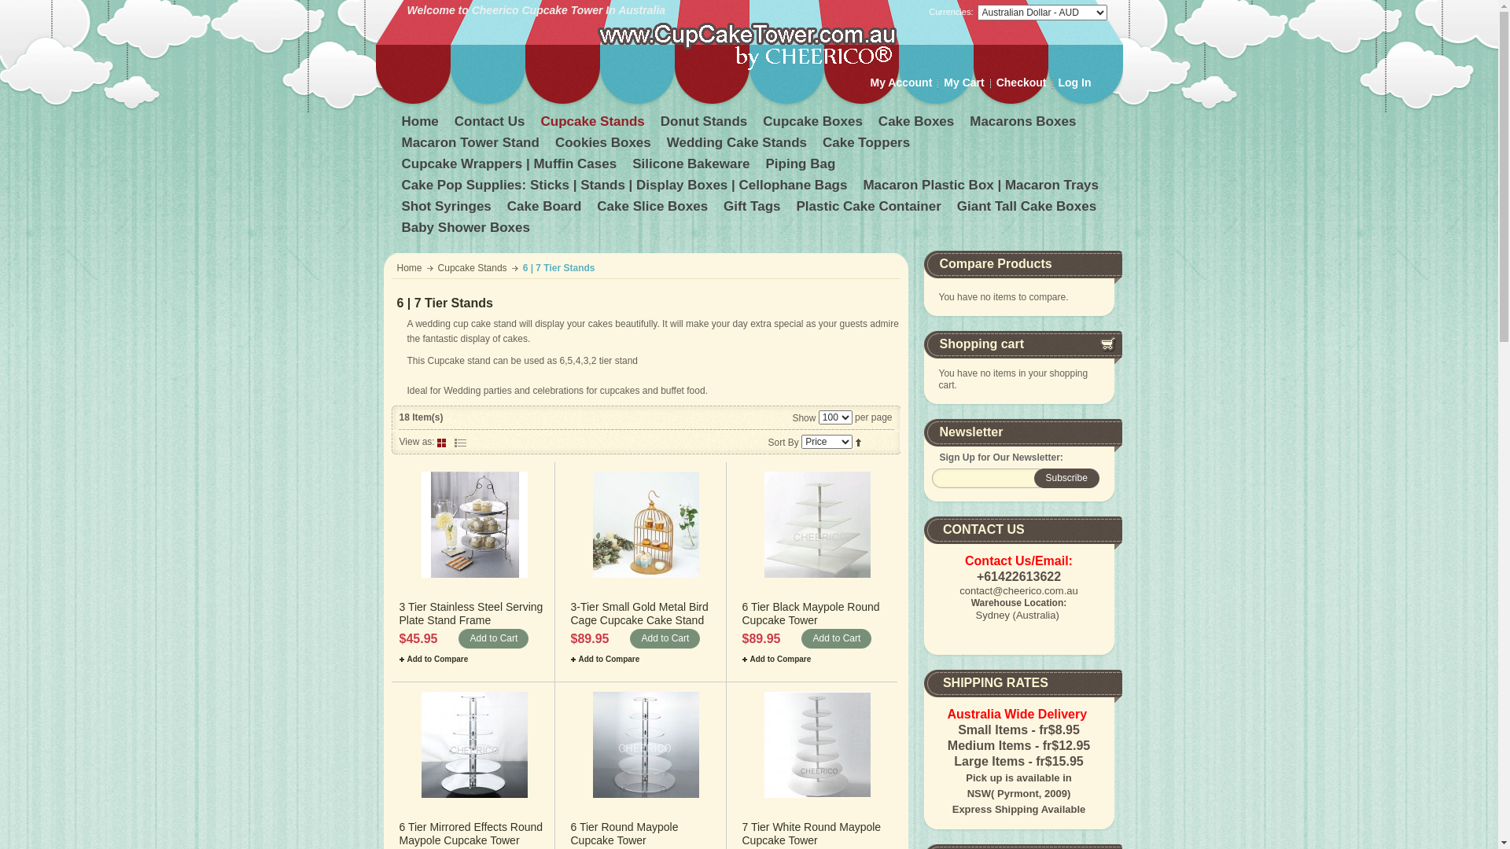  I want to click on Cake Toppers, so click(868, 145).